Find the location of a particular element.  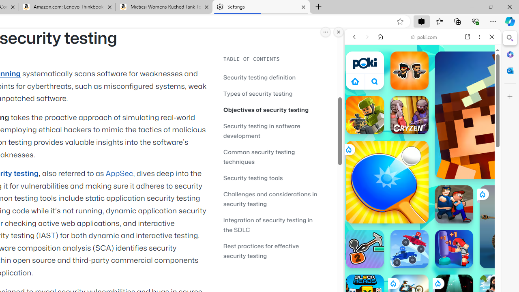

Integration of security testing in the SDLC is located at coordinates (272, 225).